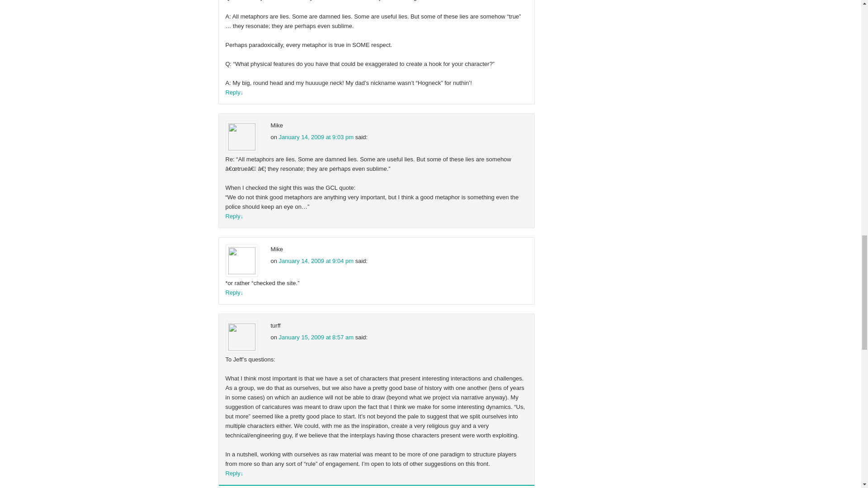 Image resolution: width=868 pixels, height=488 pixels. I want to click on January 14, 2009 at 9:04 pm, so click(316, 261).